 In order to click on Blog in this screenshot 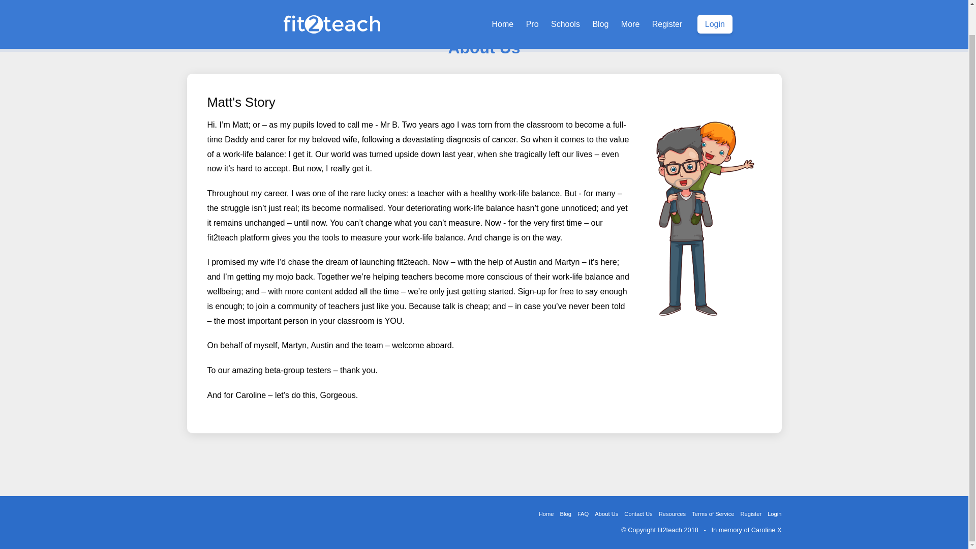, I will do `click(600, 2)`.